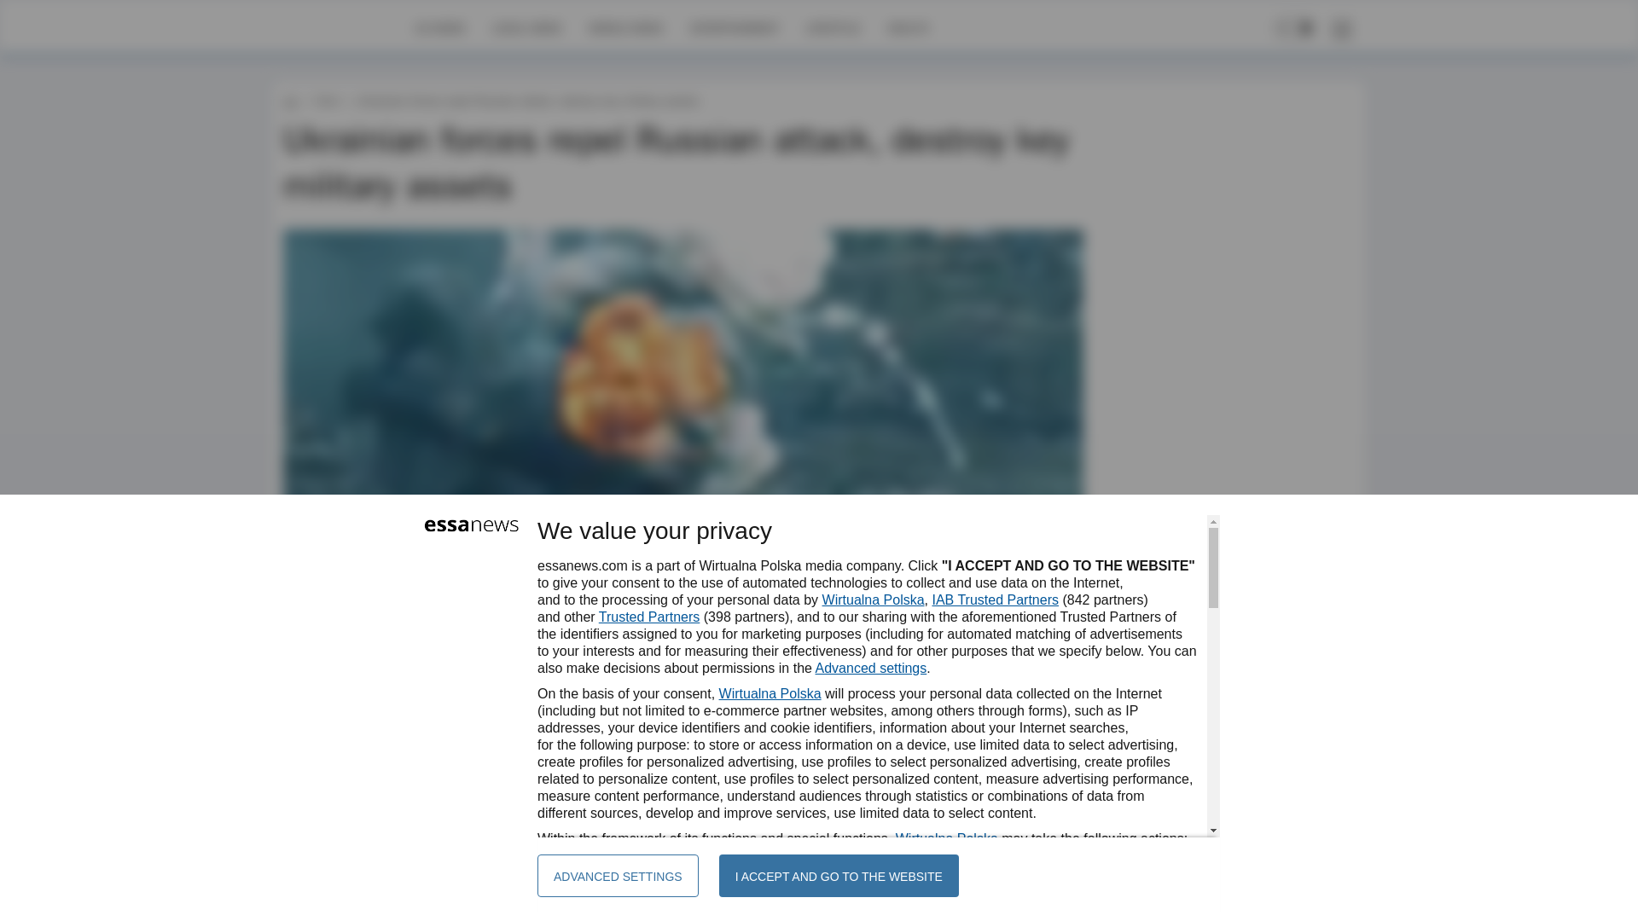 The image size is (1638, 921). Describe the element at coordinates (343, 27) in the screenshot. I see `Homepage` at that location.